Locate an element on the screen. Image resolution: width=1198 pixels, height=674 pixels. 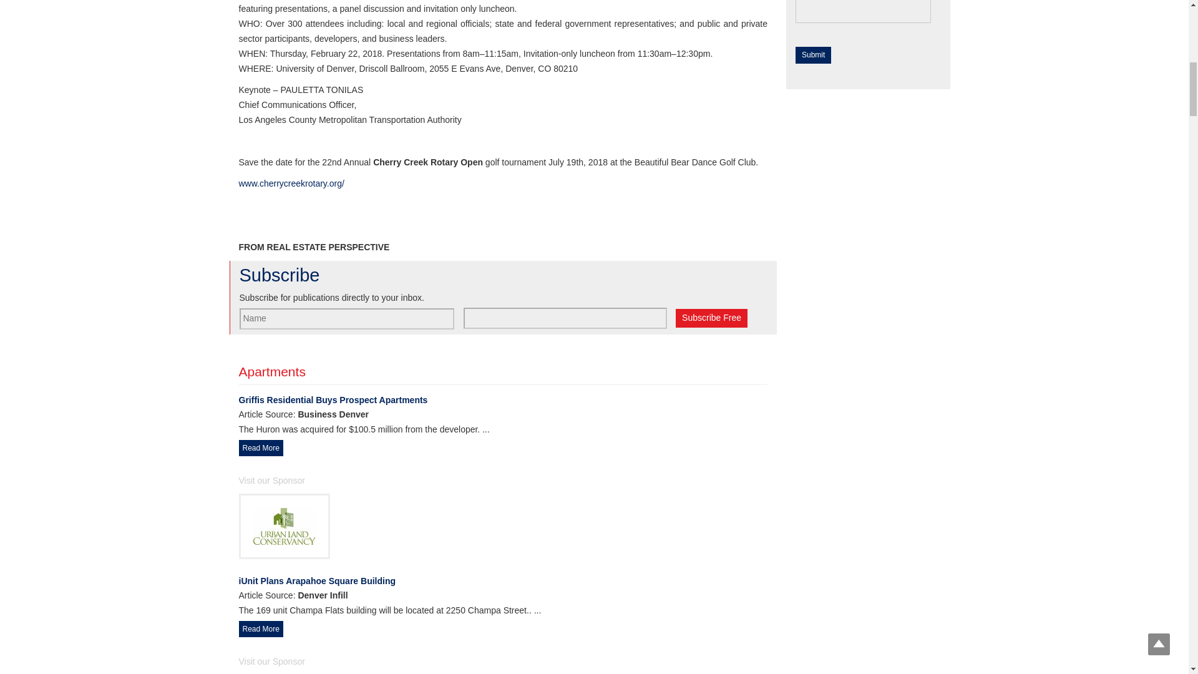
Submit is located at coordinates (813, 55).